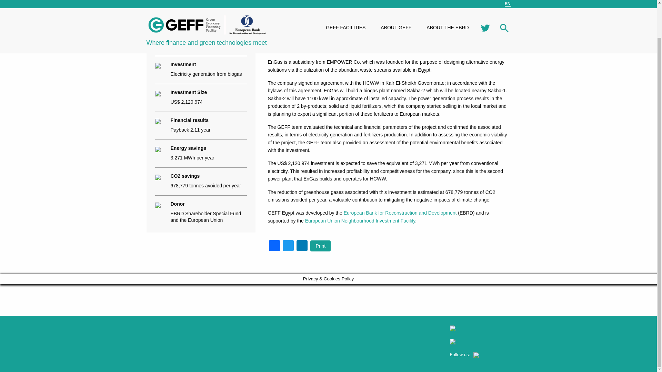 The image size is (662, 372). I want to click on Twitter, so click(288, 246).